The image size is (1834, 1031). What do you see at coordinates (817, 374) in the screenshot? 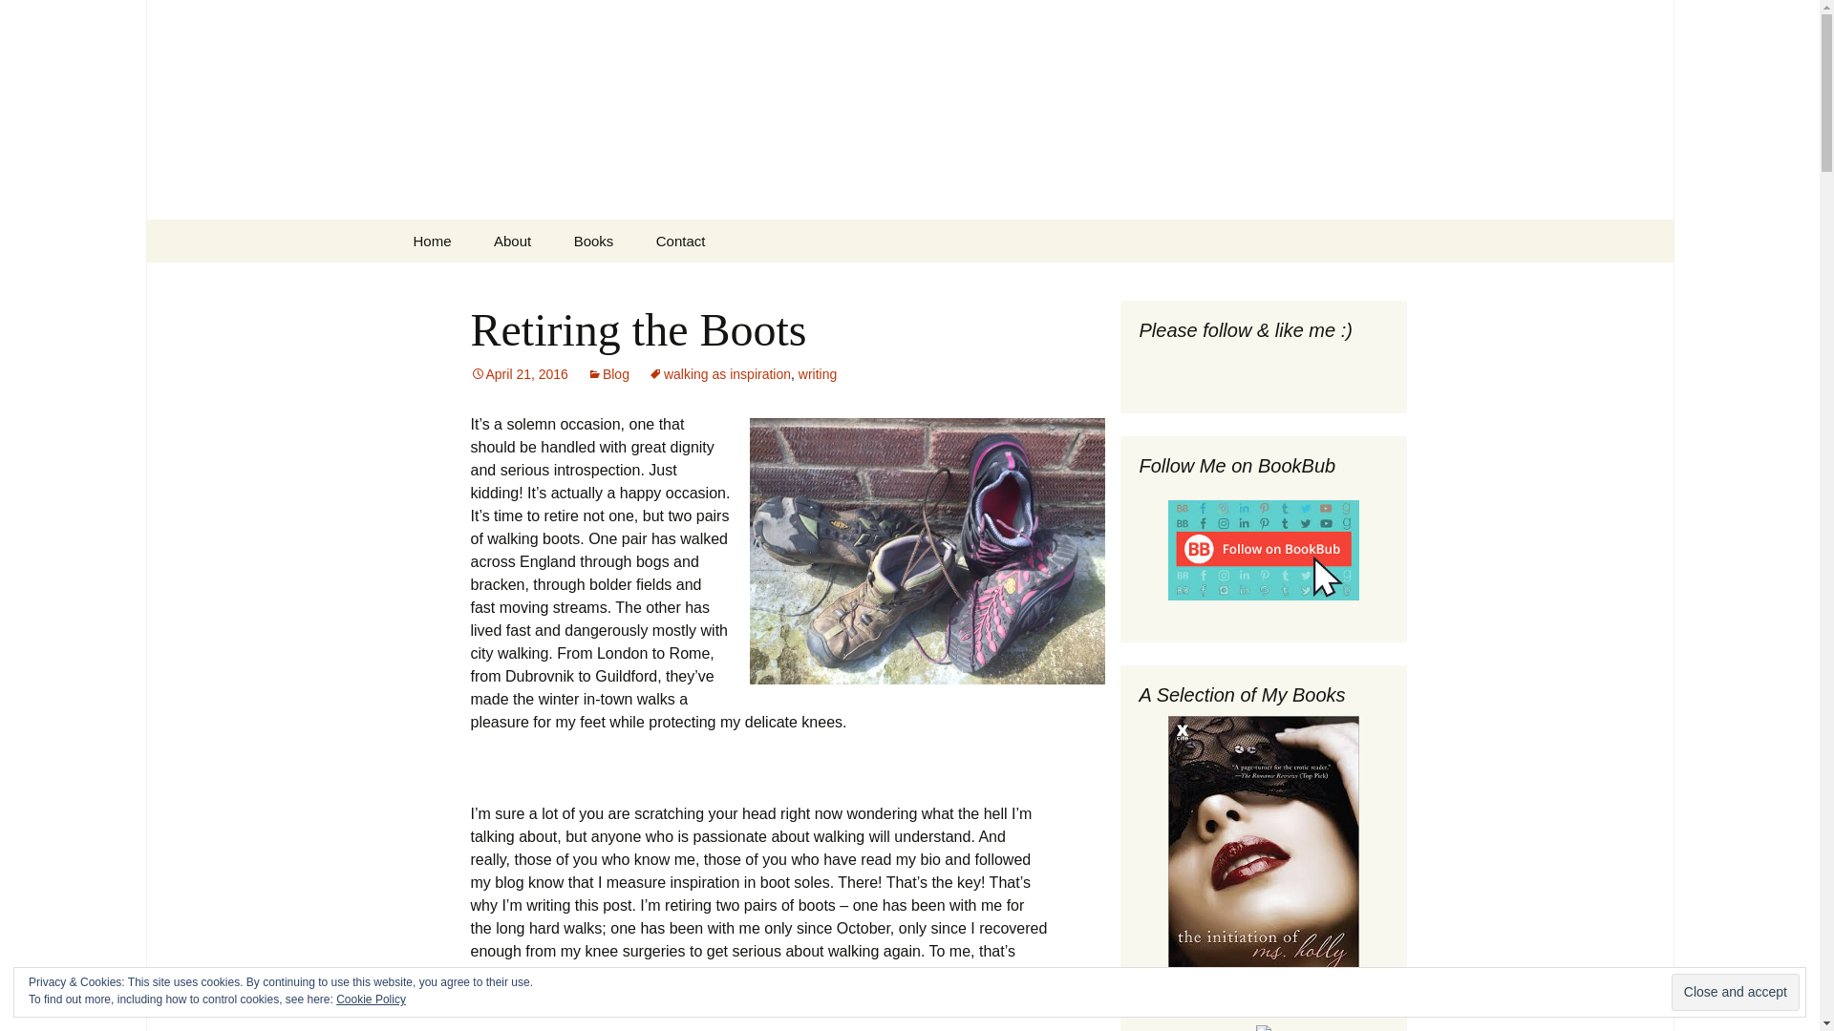
I see `writing` at bounding box center [817, 374].